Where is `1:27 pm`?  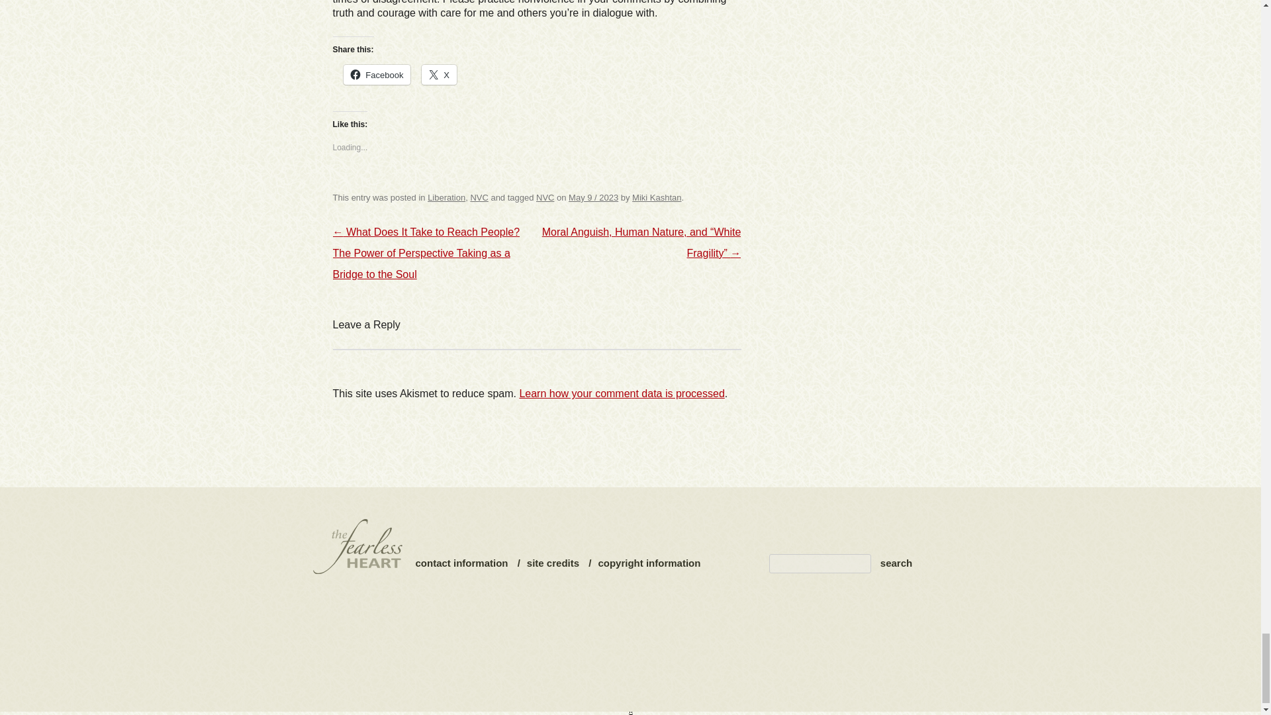
1:27 pm is located at coordinates (593, 197).